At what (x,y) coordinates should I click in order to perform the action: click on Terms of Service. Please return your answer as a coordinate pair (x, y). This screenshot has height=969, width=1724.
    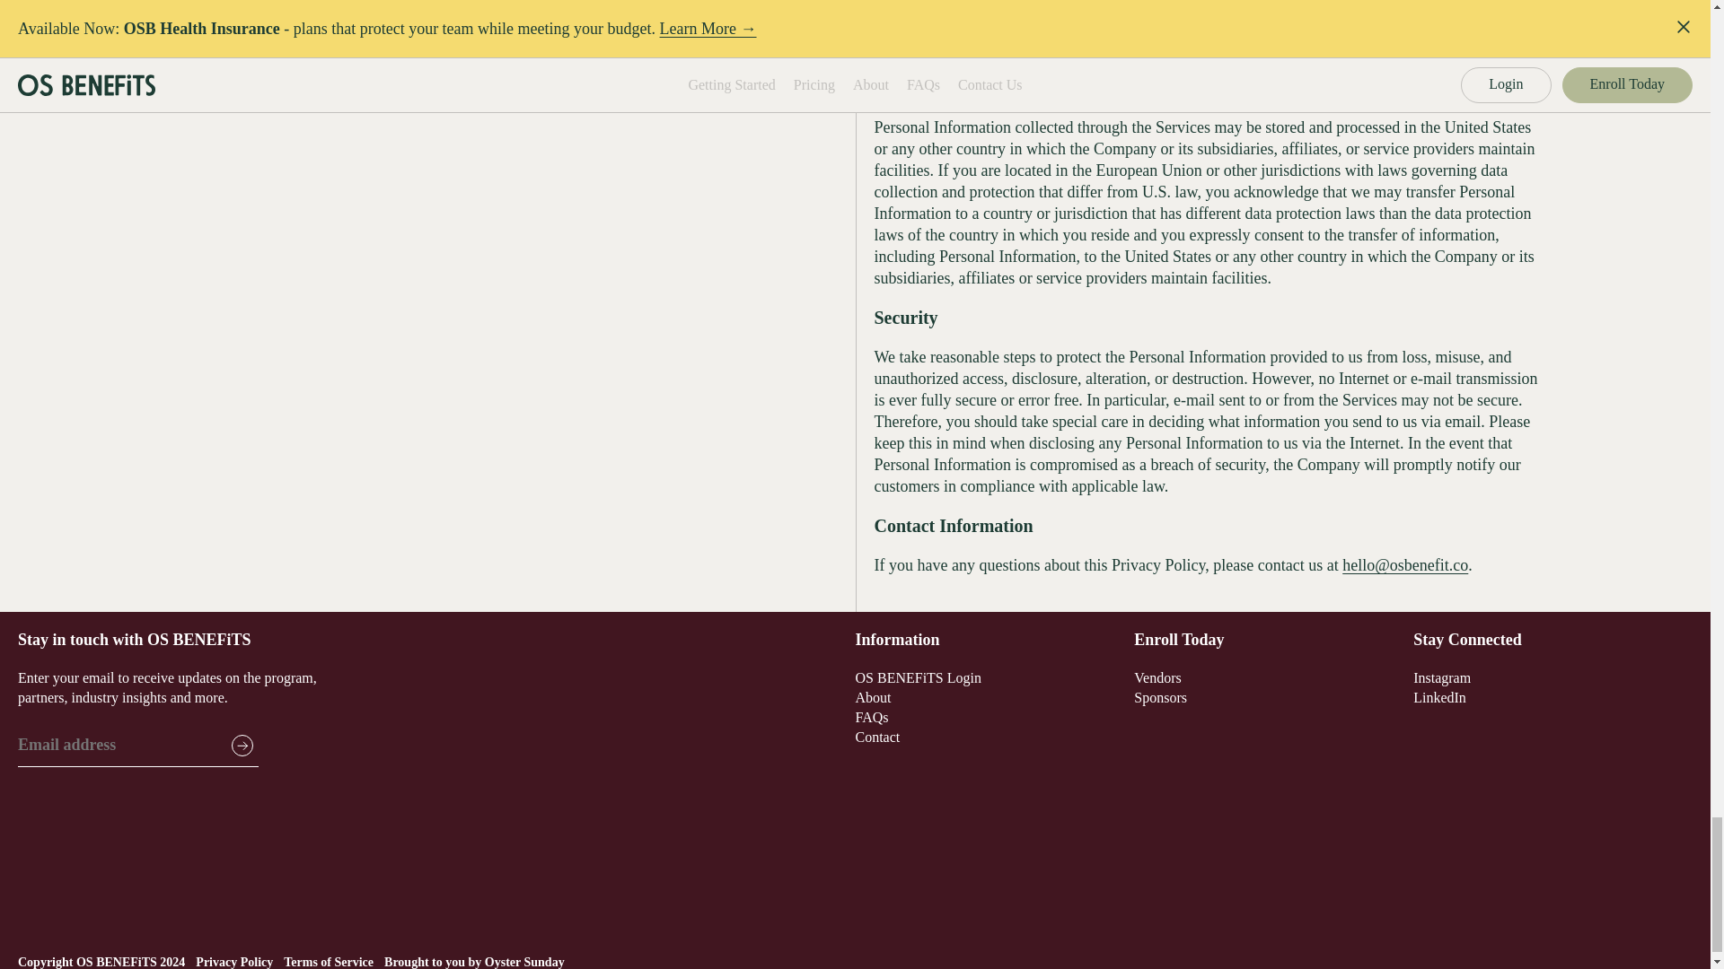
    Looking at the image, I should click on (329, 962).